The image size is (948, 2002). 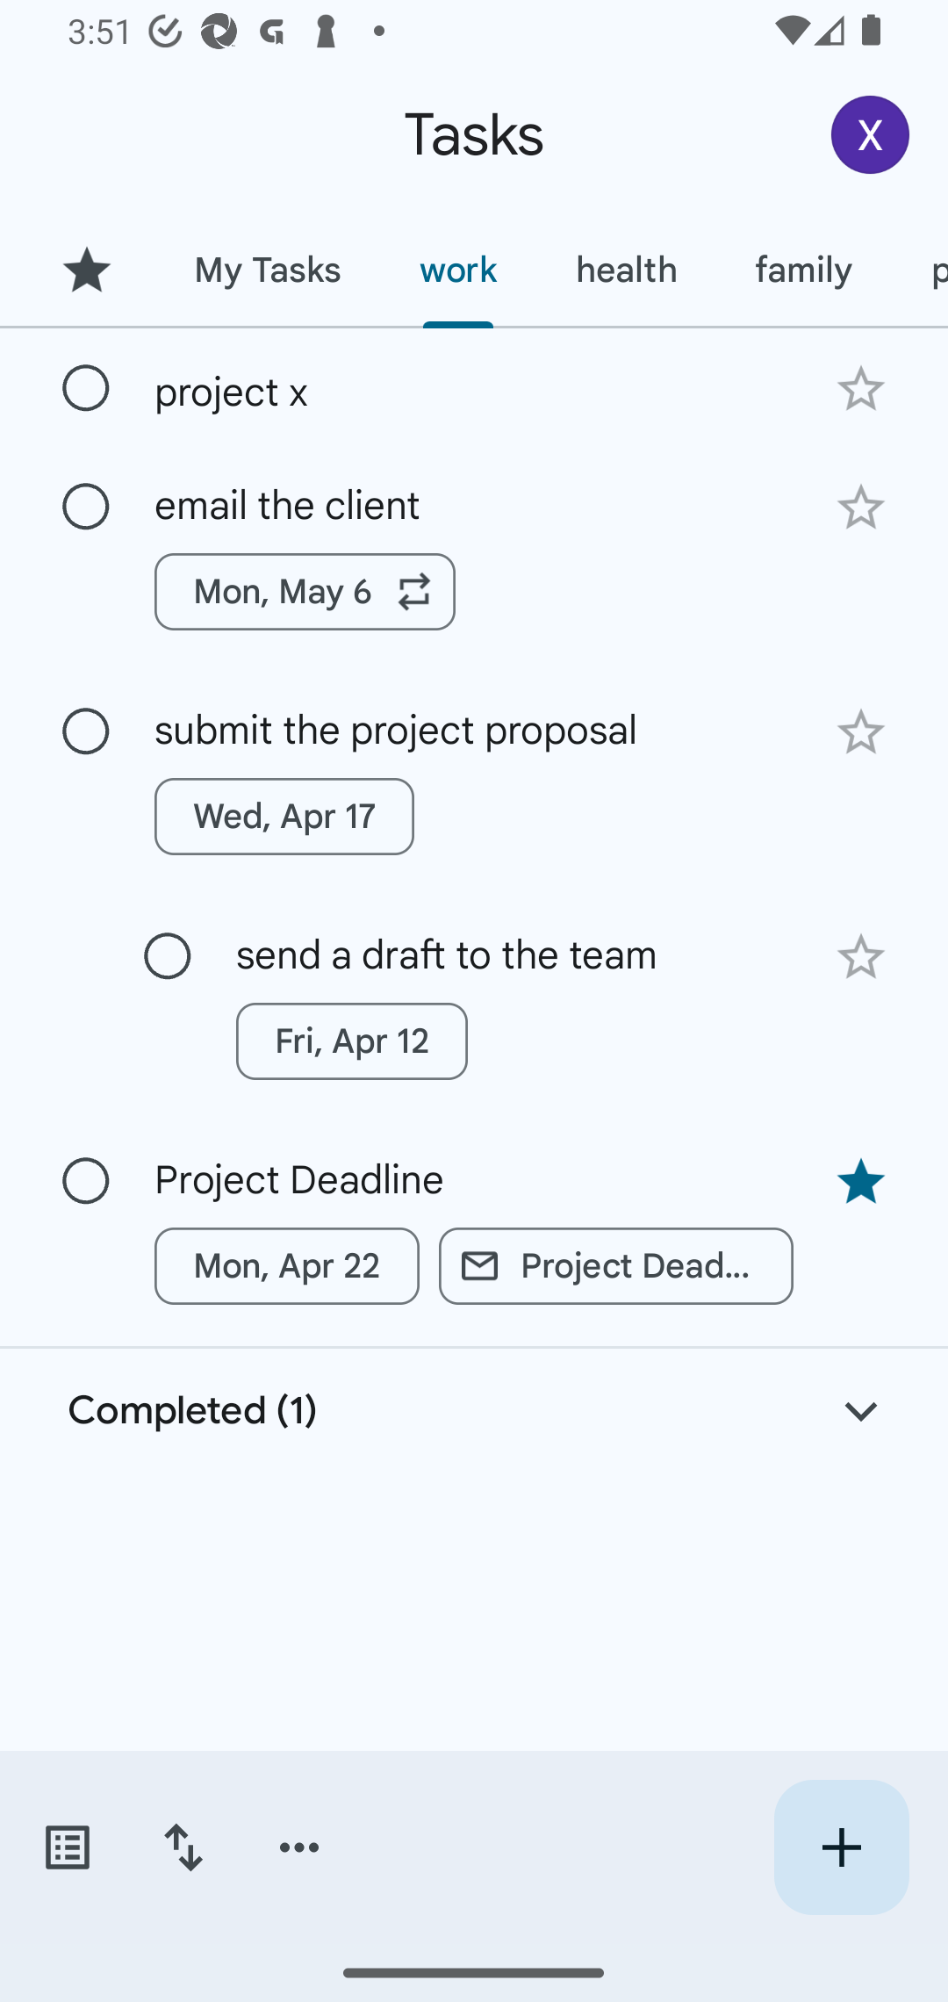 I want to click on Starred, so click(x=86, y=270).